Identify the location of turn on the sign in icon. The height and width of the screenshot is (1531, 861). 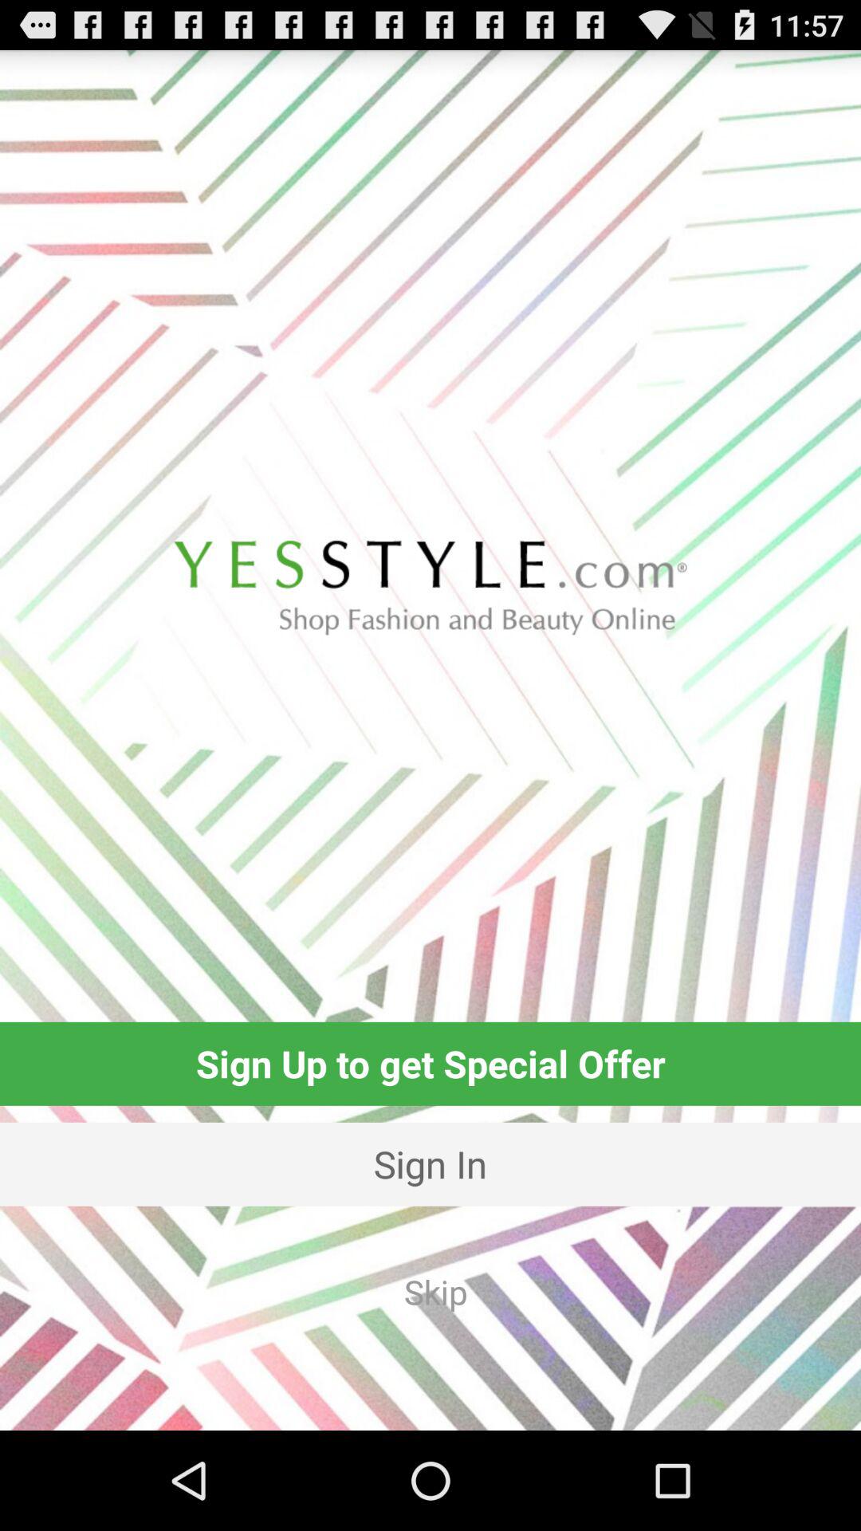
(431, 1164).